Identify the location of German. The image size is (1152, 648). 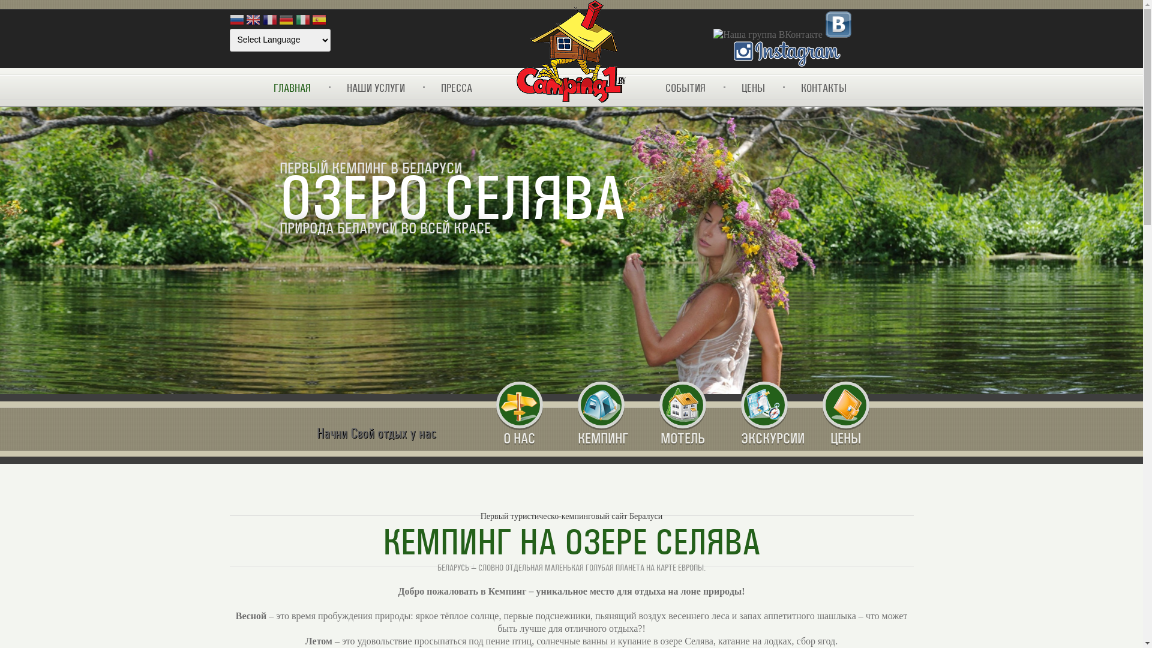
(286, 21).